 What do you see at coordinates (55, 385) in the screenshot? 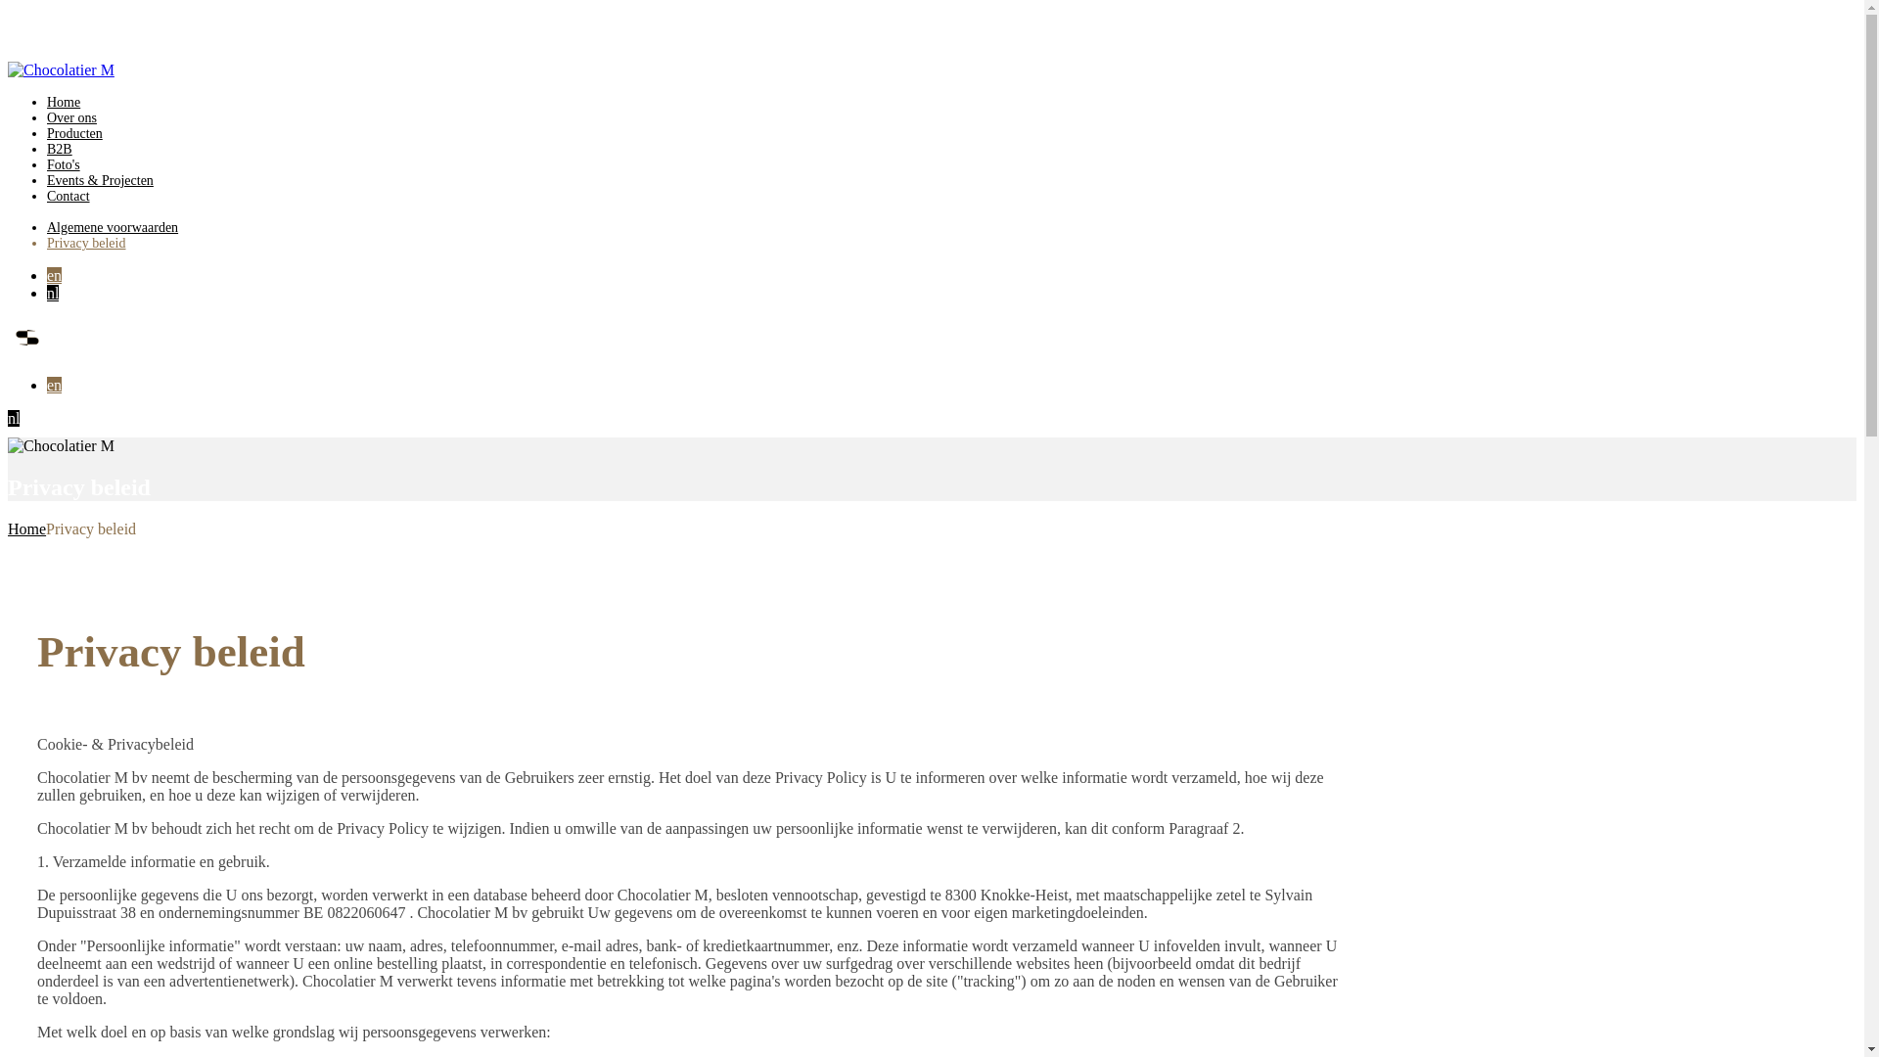
I see `en` at bounding box center [55, 385].